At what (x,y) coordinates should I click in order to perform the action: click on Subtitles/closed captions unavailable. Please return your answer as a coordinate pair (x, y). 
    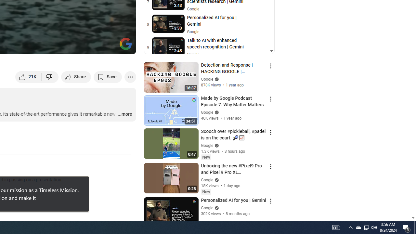
    Looking at the image, I should click on (62, 46).